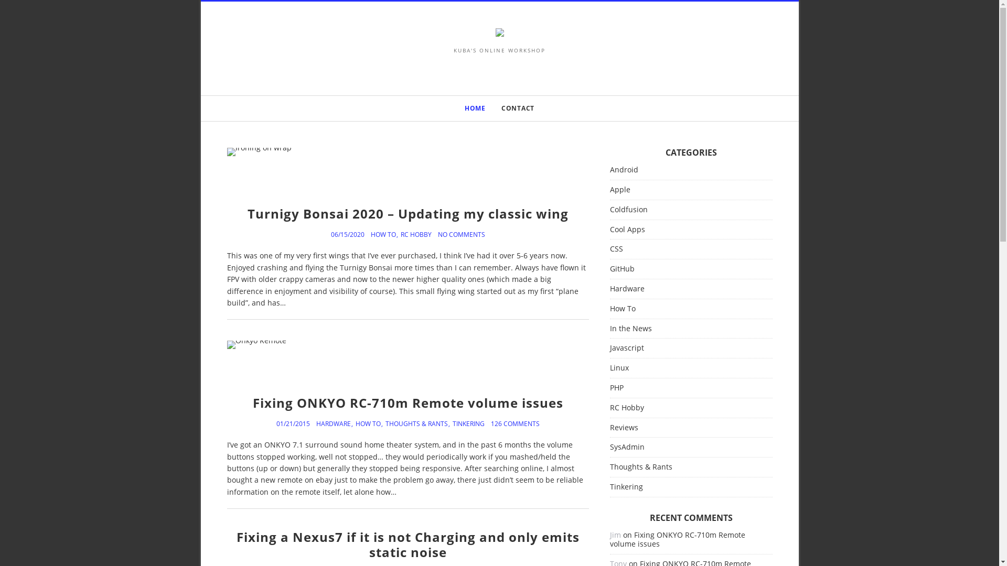 Image resolution: width=1007 pixels, height=566 pixels. Describe the element at coordinates (629, 448) in the screenshot. I see `SysAdmin` at that location.